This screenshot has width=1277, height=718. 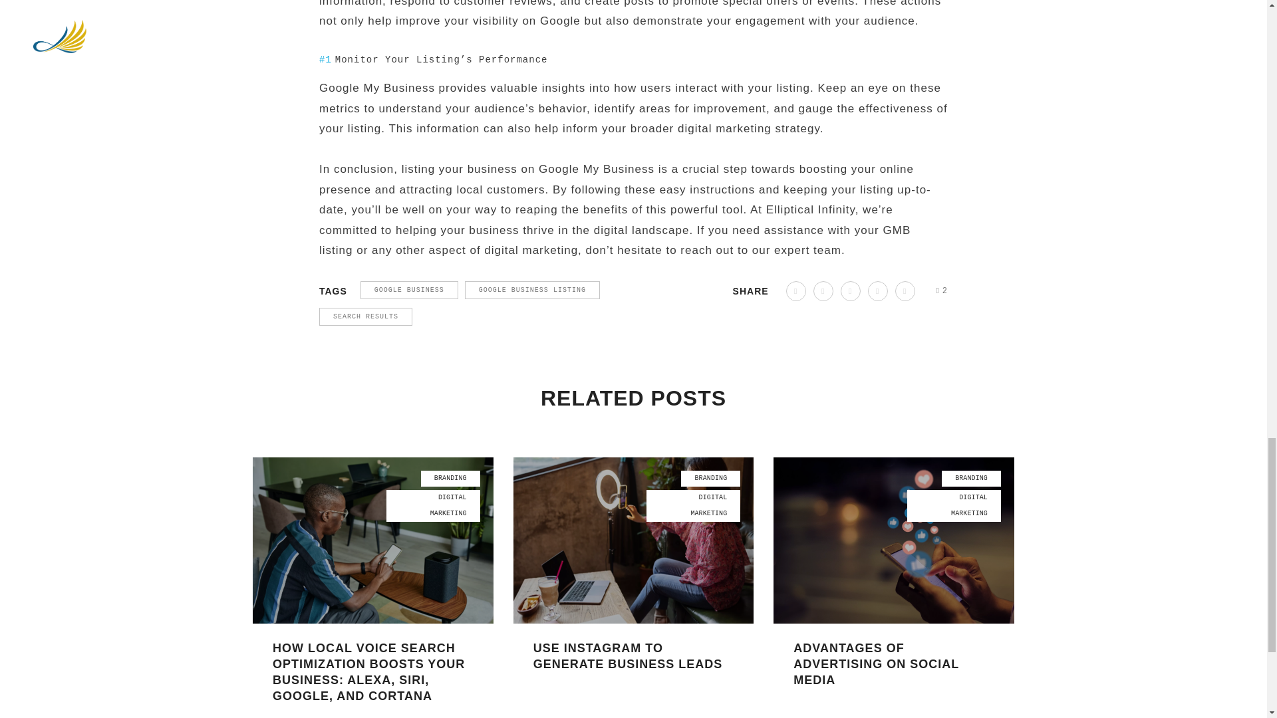 I want to click on Like, so click(x=942, y=291).